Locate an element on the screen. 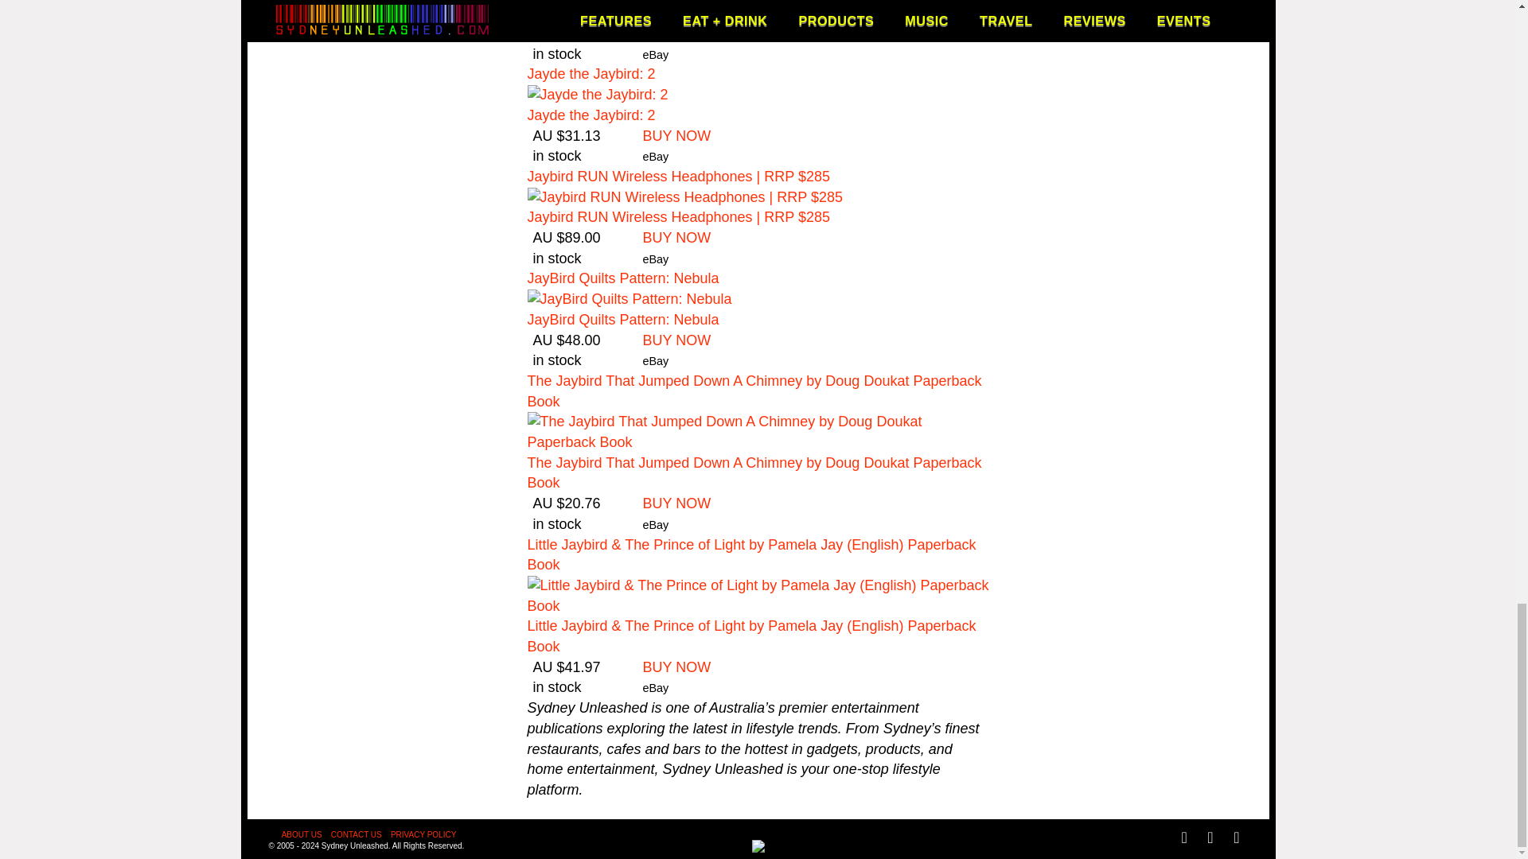 The height and width of the screenshot is (859, 1528). Jayde the Jaybird: 2 is located at coordinates (591, 73).